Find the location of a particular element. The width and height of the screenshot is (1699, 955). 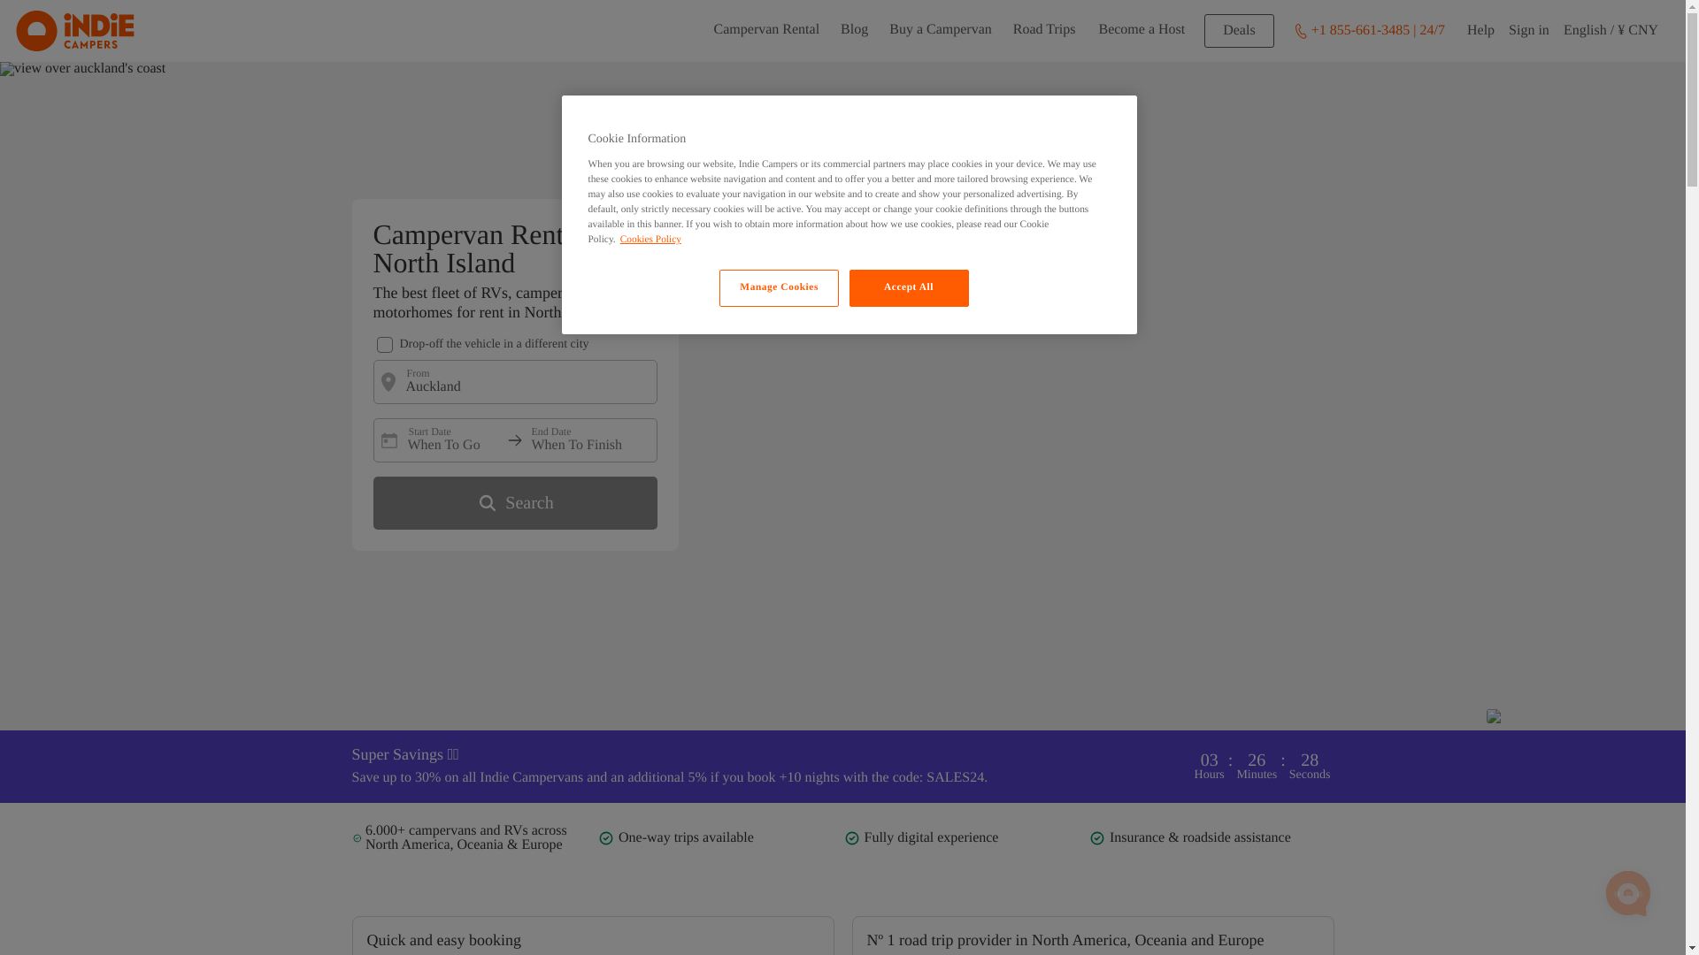

Campervan Rental is located at coordinates (766, 31).